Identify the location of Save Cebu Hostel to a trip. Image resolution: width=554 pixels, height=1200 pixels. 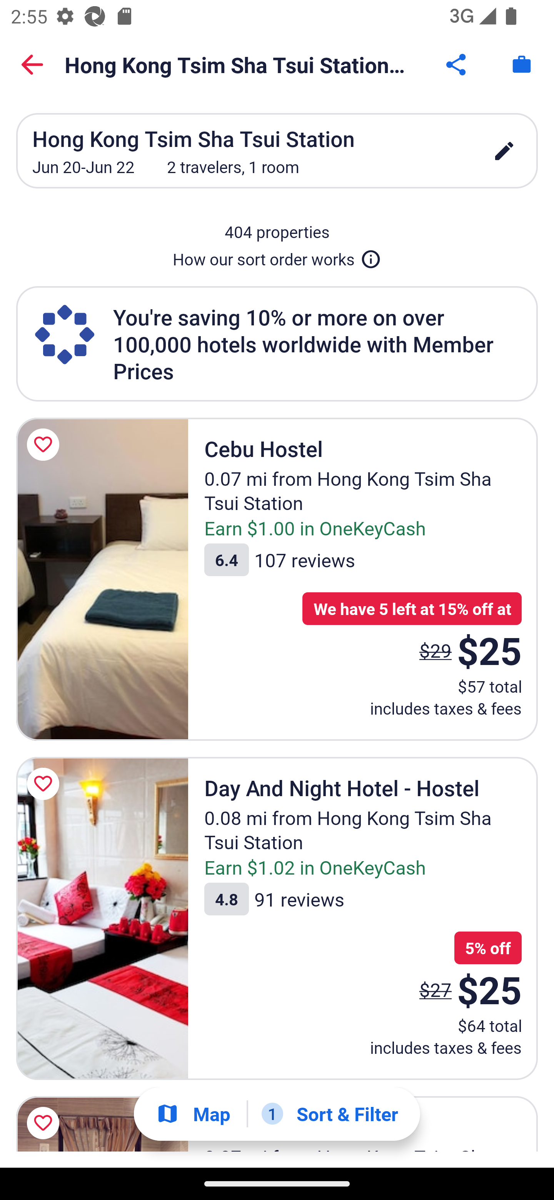
(45, 445).